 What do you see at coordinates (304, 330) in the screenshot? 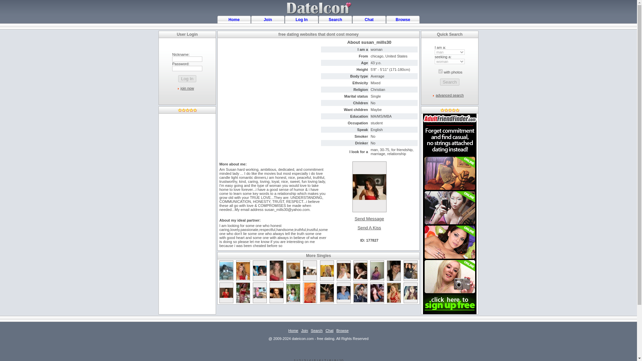
I see `Join` at bounding box center [304, 330].